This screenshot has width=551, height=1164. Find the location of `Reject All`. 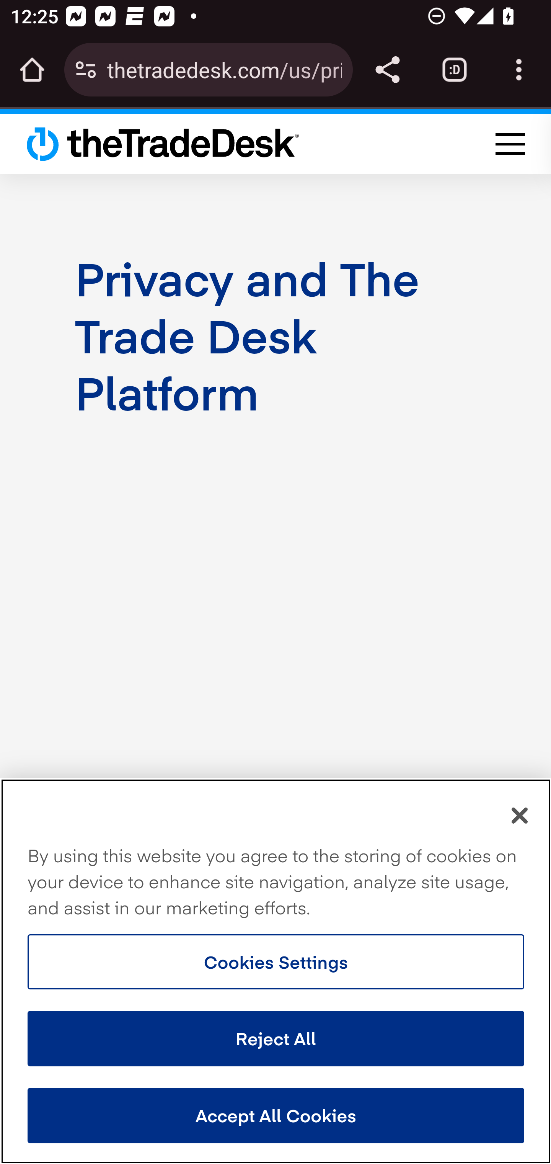

Reject All is located at coordinates (276, 1038).